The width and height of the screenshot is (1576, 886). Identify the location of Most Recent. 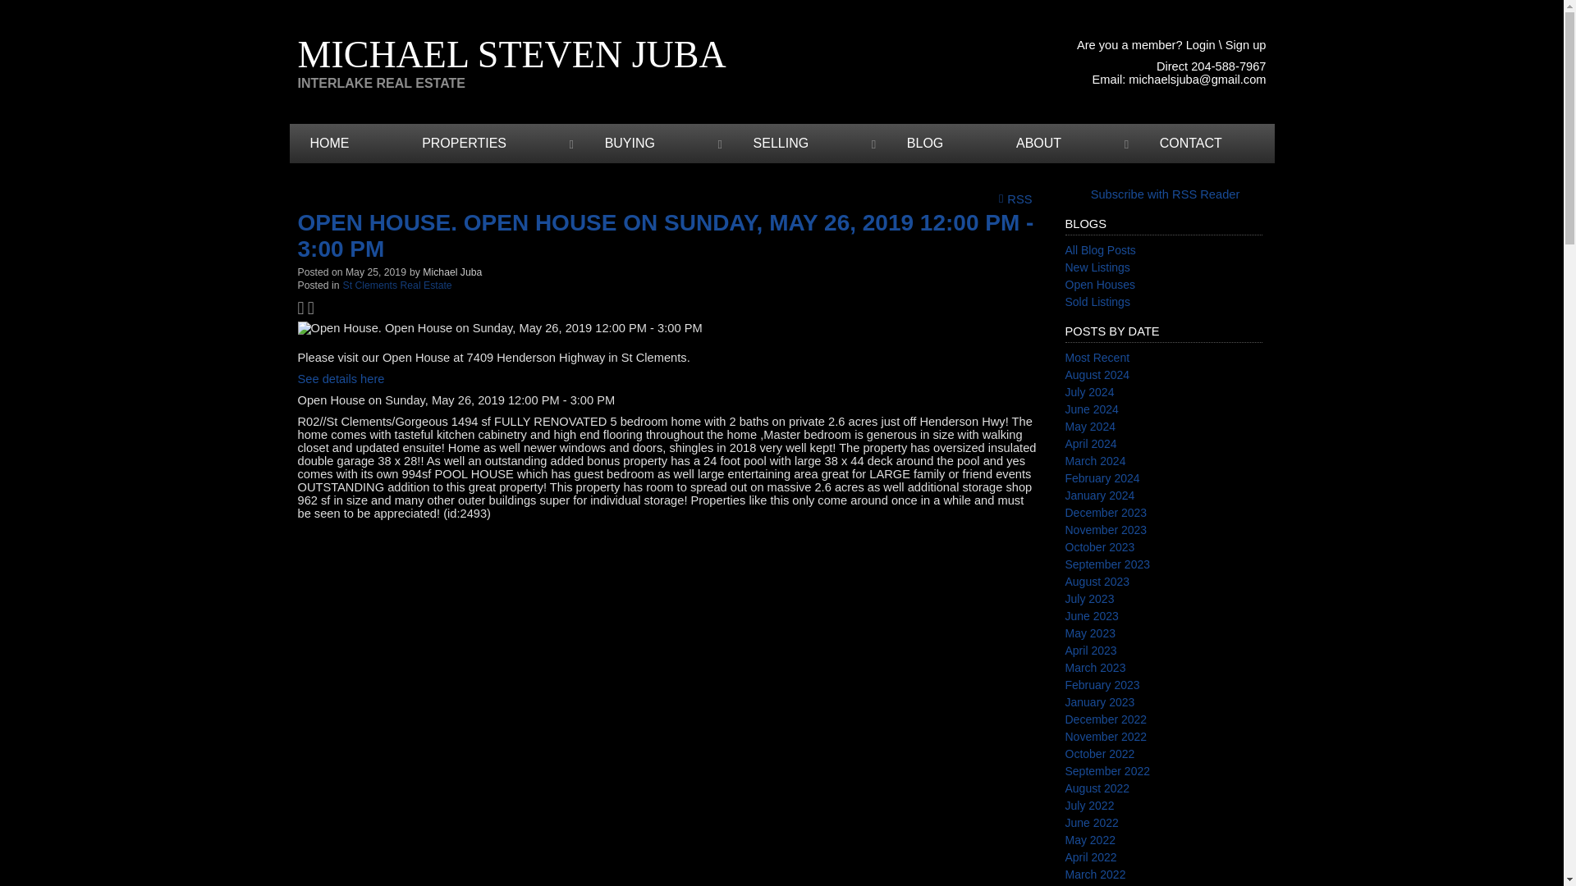
(1097, 357).